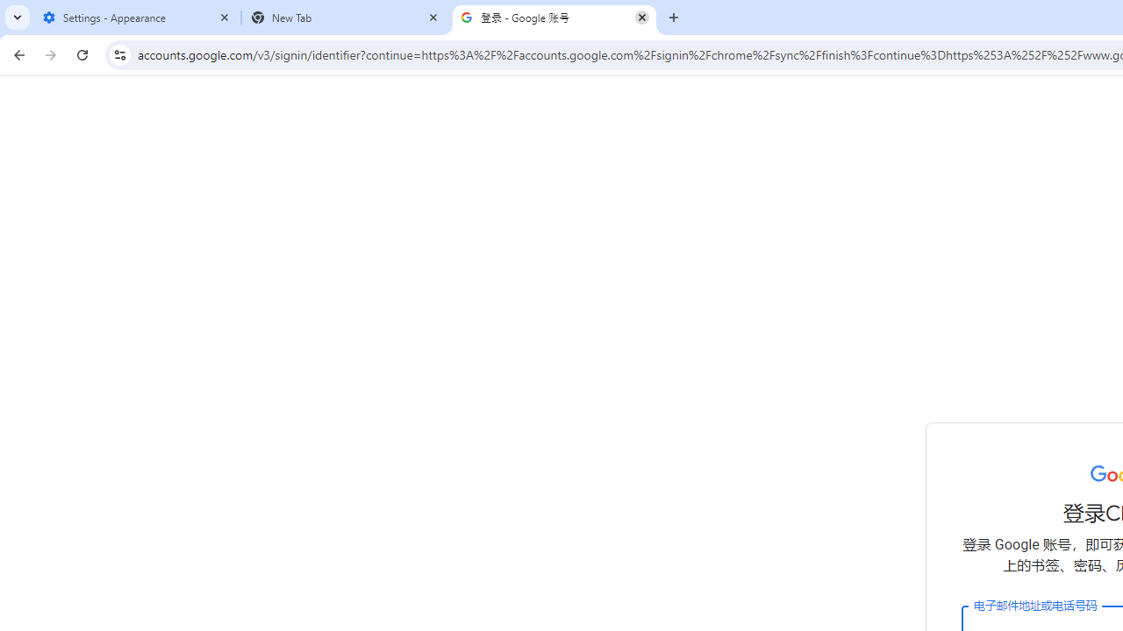 Image resolution: width=1123 pixels, height=631 pixels. Describe the element at coordinates (346, 18) in the screenshot. I see `New Tab` at that location.